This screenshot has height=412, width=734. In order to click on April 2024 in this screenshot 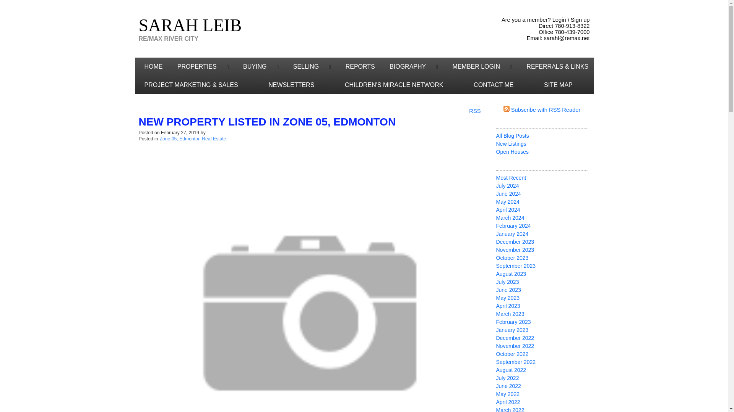, I will do `click(508, 210)`.